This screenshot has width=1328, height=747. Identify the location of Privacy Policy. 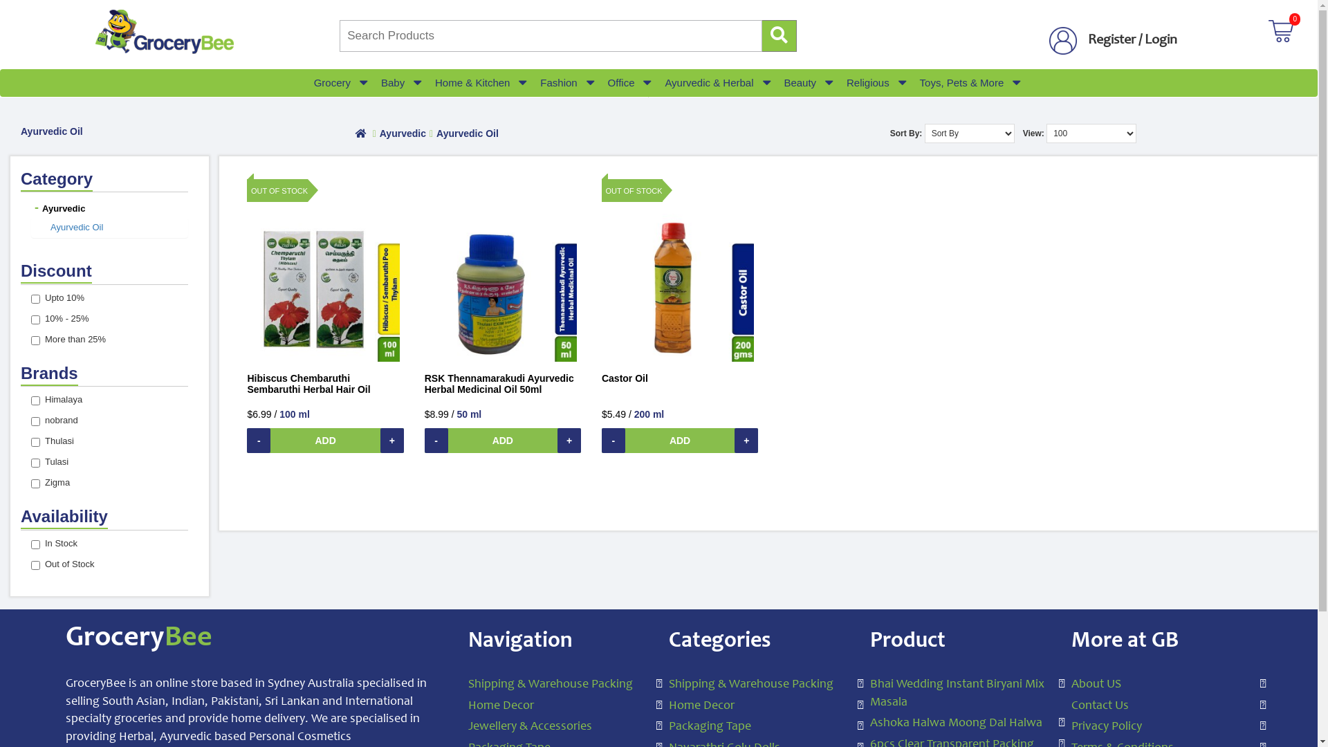
(1162, 728).